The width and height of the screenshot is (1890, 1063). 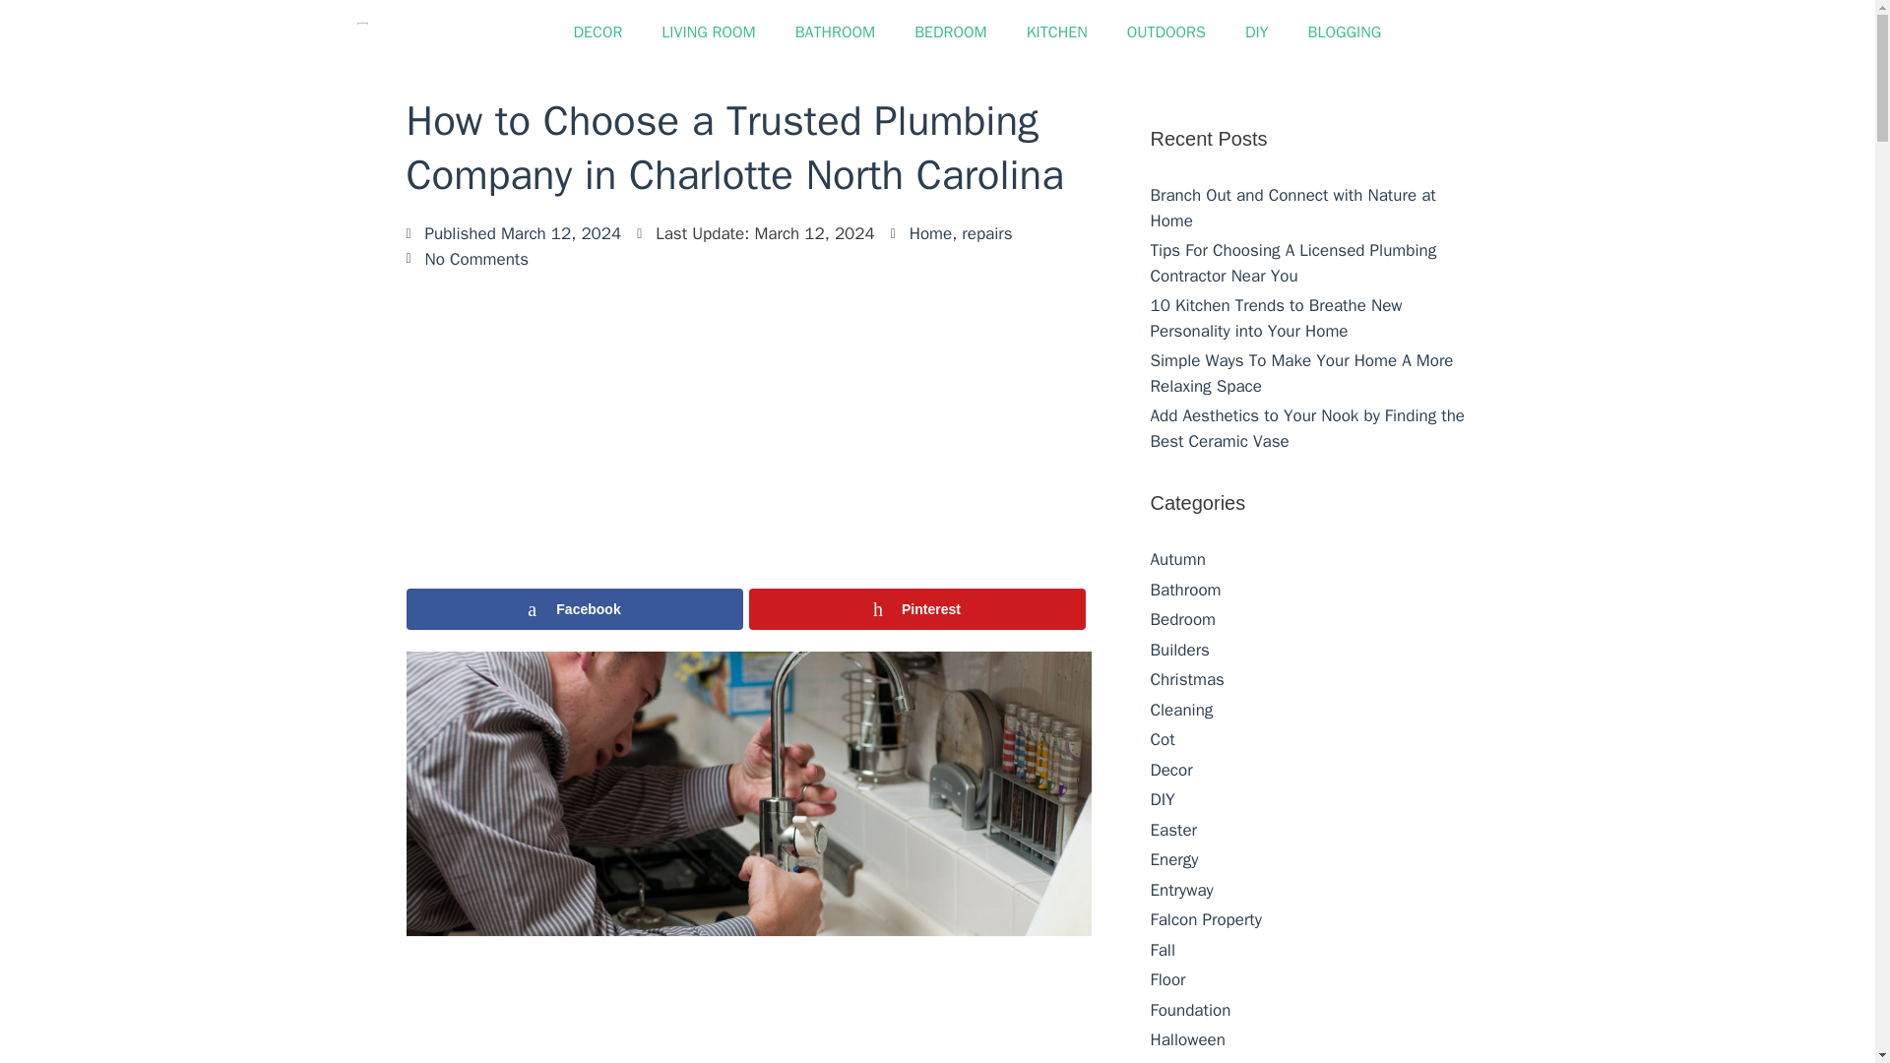 What do you see at coordinates (514, 233) in the screenshot?
I see `Published March 12, 2024` at bounding box center [514, 233].